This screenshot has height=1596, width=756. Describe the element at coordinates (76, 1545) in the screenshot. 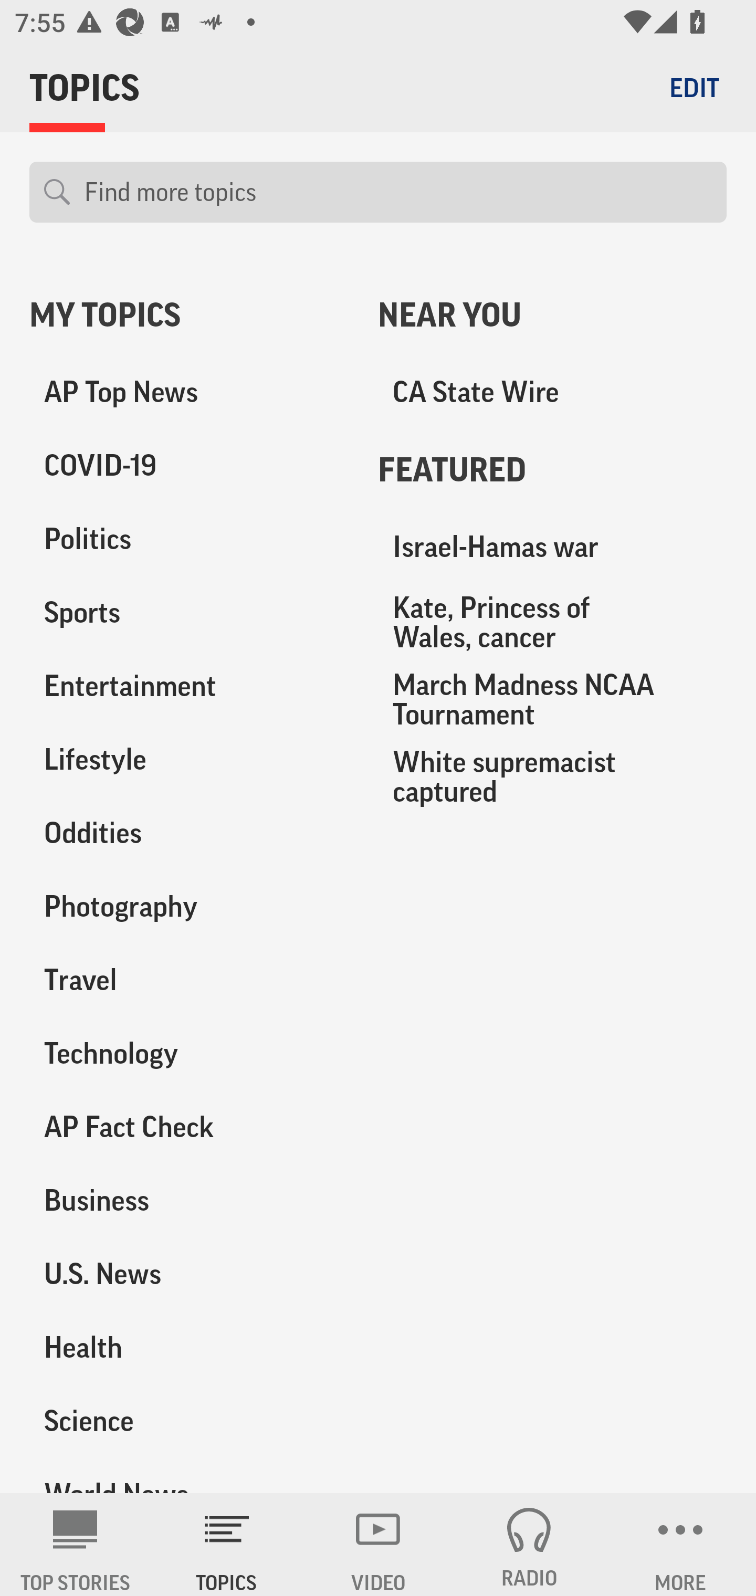

I see `AP News TOP STORIES` at that location.